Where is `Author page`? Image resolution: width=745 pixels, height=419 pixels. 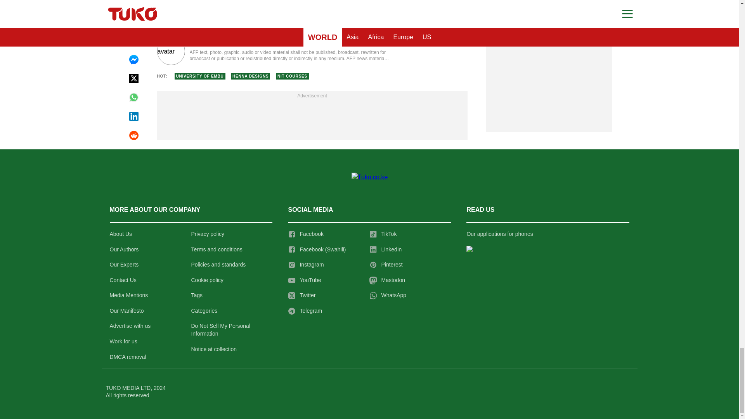 Author page is located at coordinates (273, 51).